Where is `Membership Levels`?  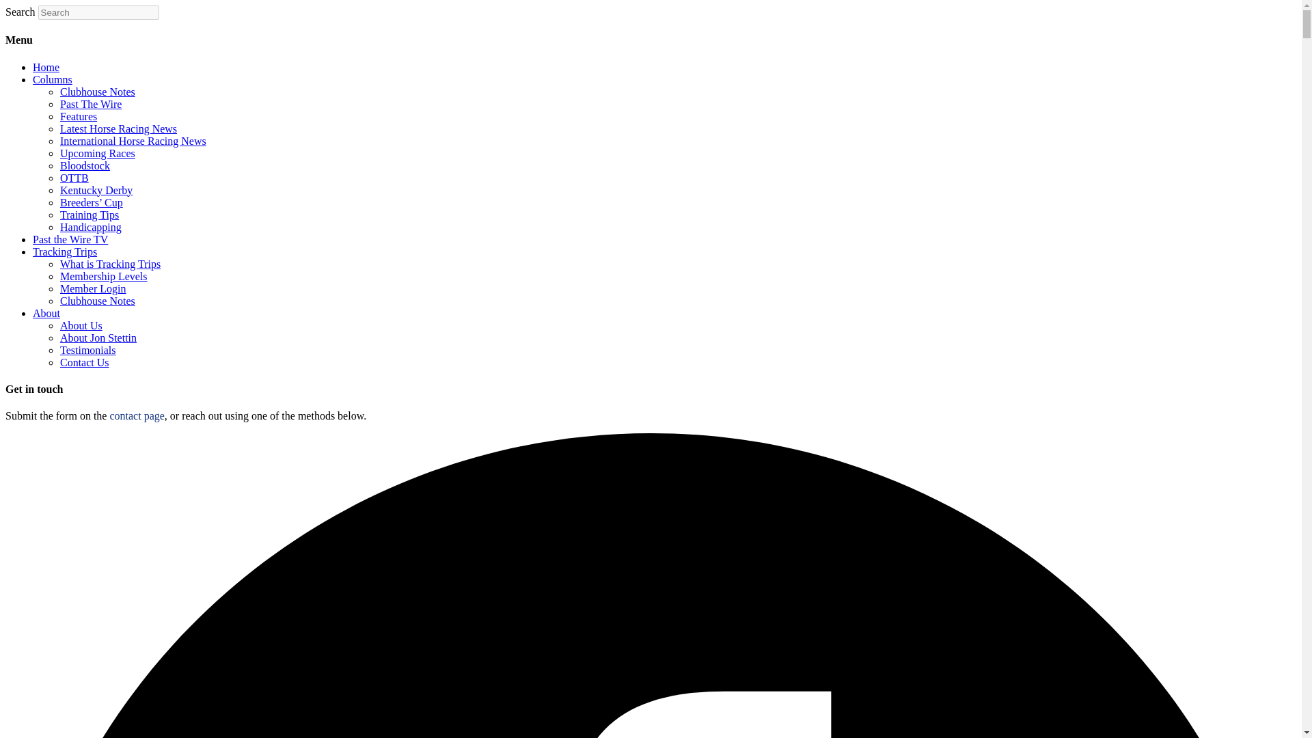
Membership Levels is located at coordinates (104, 276).